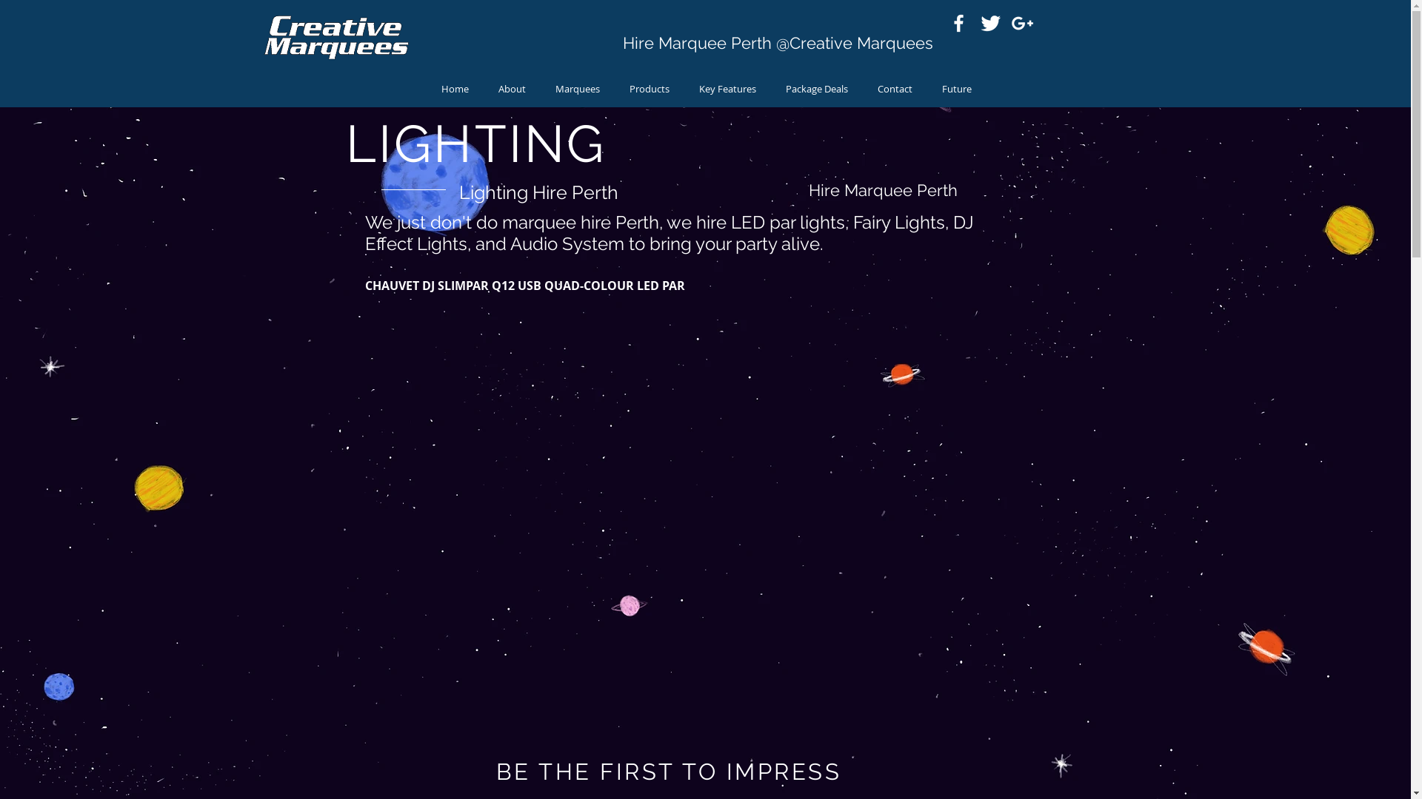  I want to click on Home, so click(455, 89).